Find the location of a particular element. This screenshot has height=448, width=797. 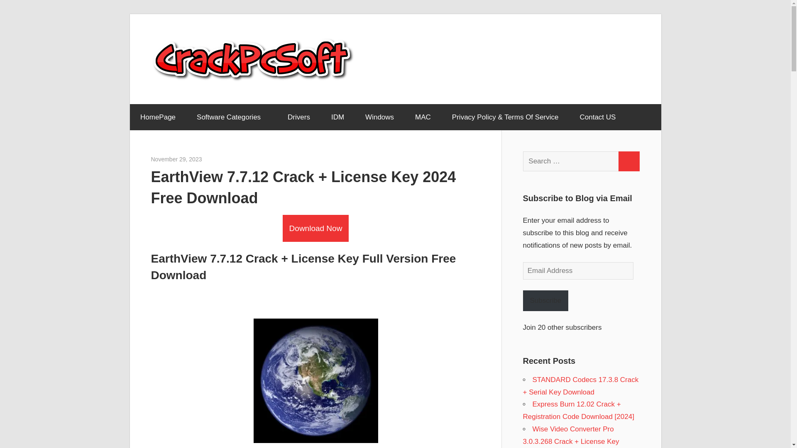

MAC is located at coordinates (423, 117).